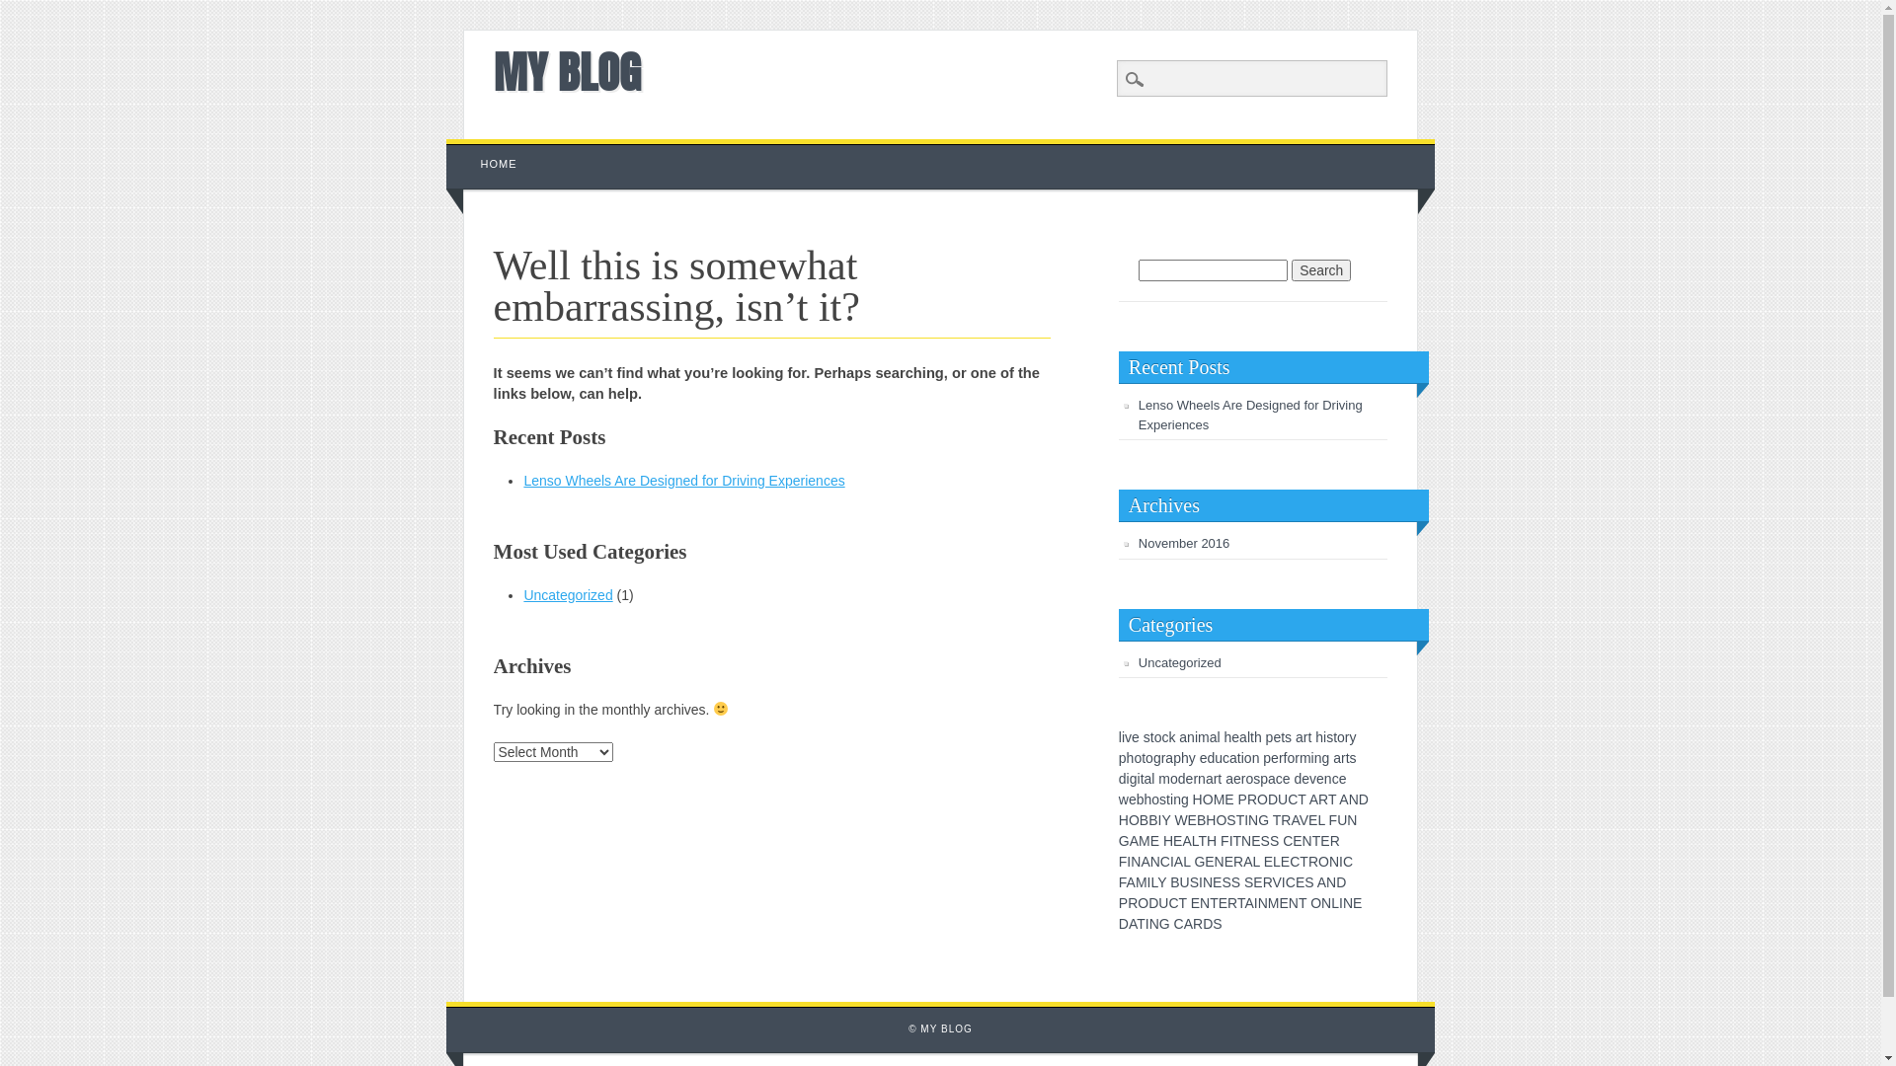 Image resolution: width=1896 pixels, height=1066 pixels. I want to click on e, so click(1277, 737).